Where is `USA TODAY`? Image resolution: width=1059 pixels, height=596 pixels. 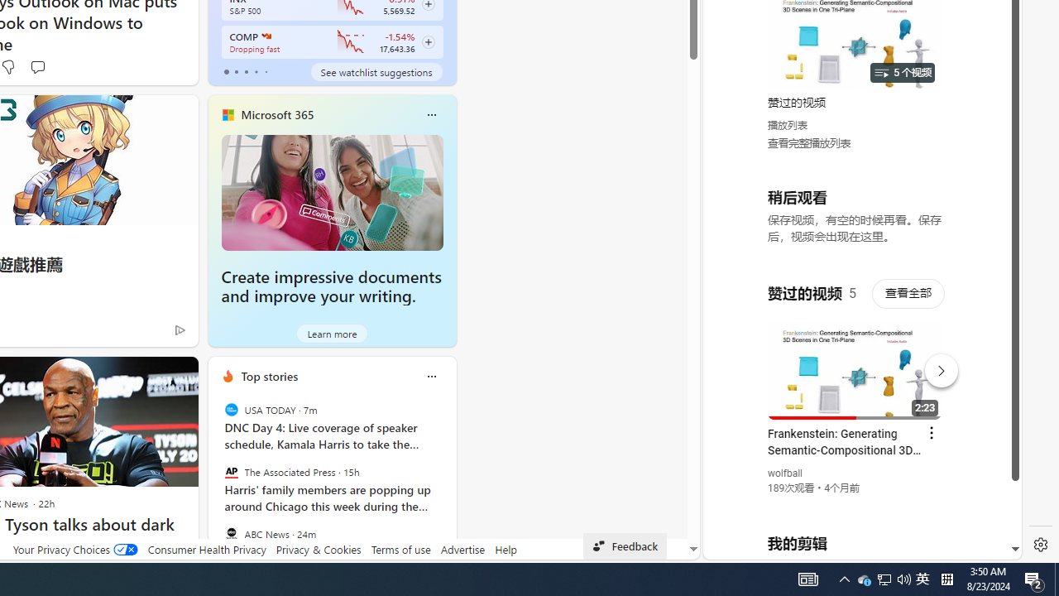
USA TODAY is located at coordinates (232, 409).